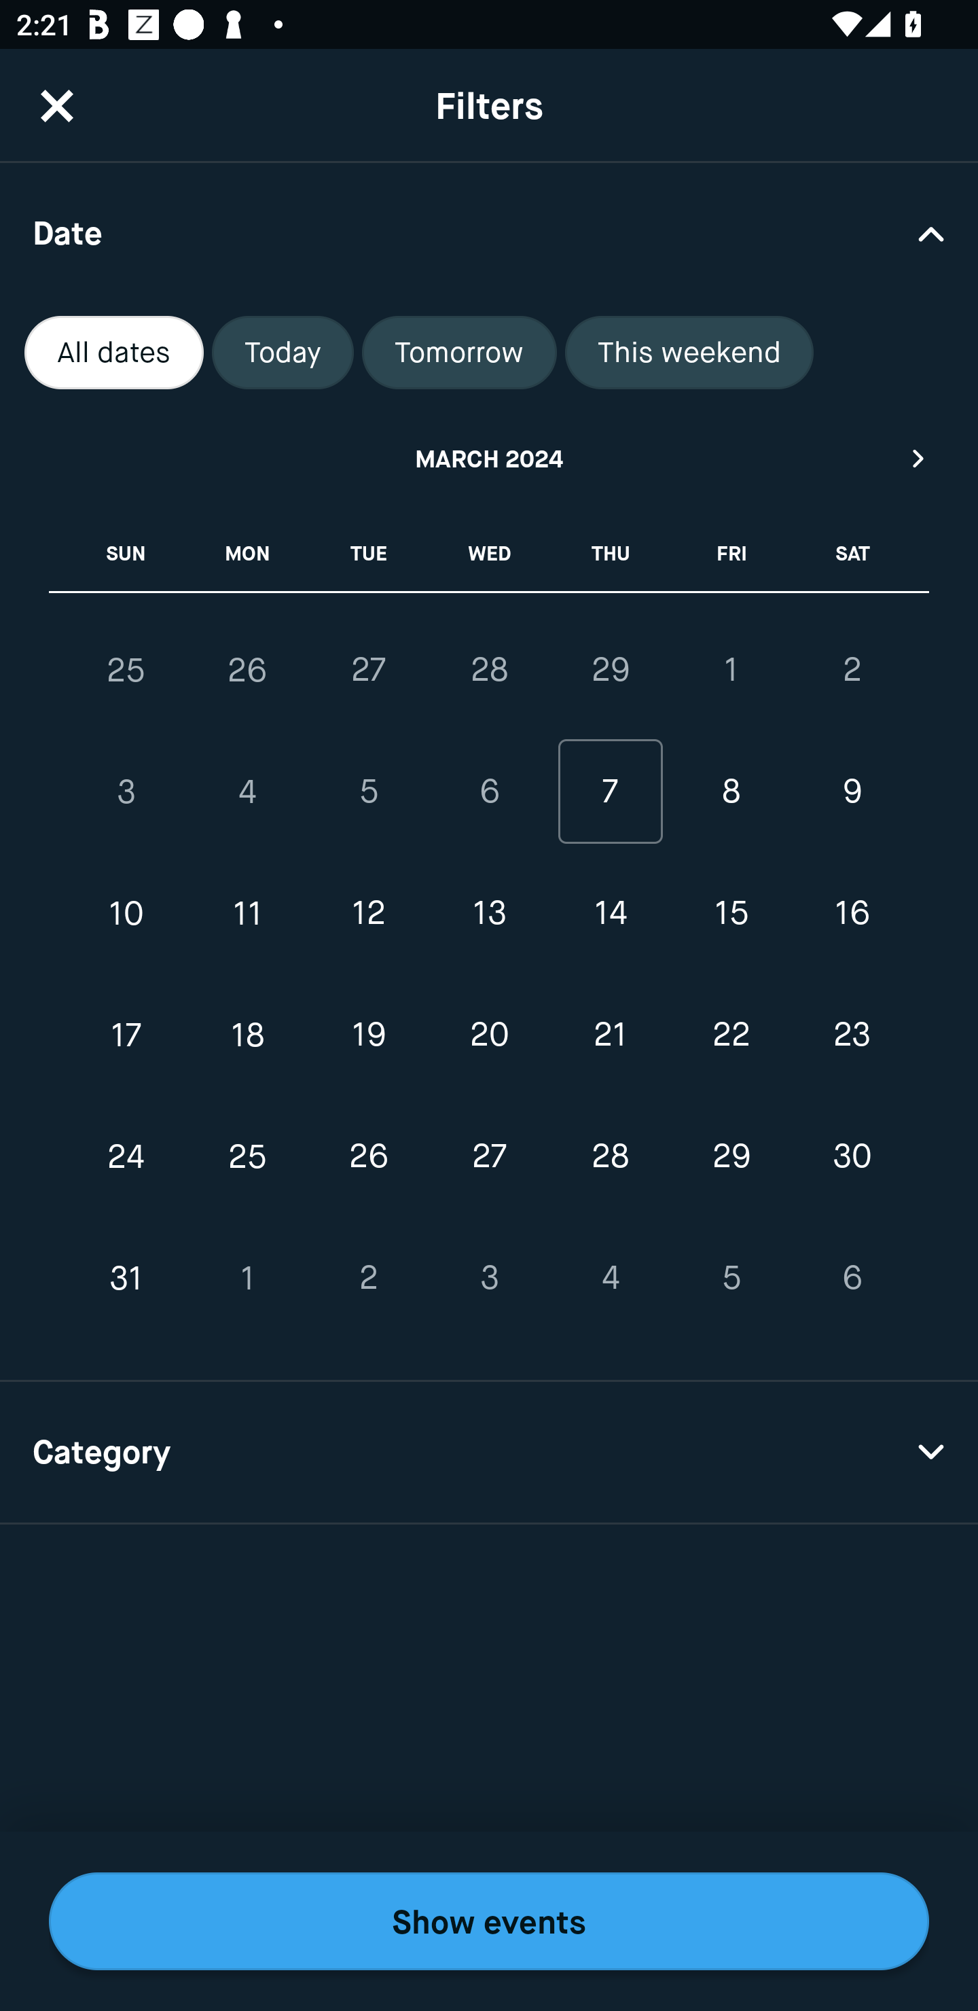  What do you see at coordinates (610, 1034) in the screenshot?
I see `21` at bounding box center [610, 1034].